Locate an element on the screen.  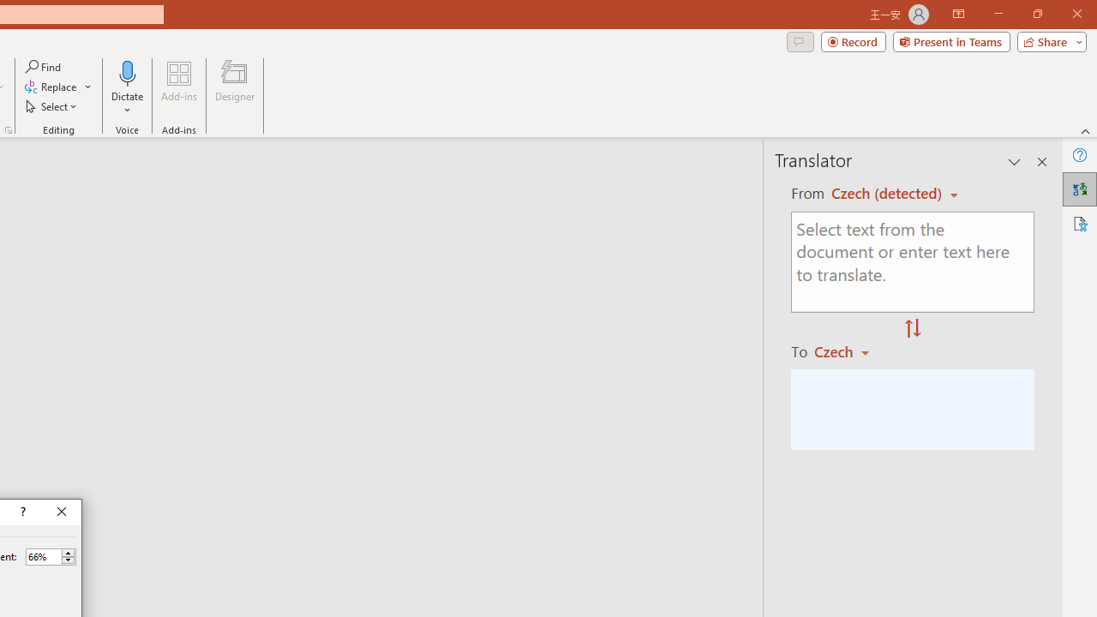
Percent is located at coordinates (43, 556).